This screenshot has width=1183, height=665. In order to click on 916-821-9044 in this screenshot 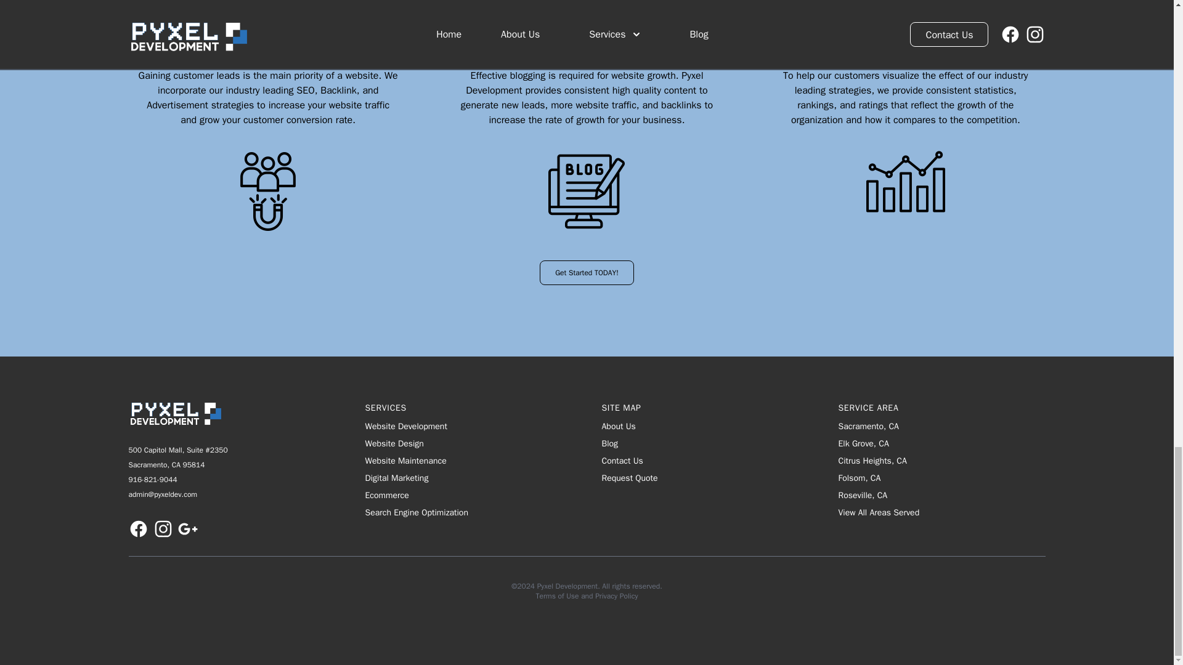, I will do `click(152, 480)`.